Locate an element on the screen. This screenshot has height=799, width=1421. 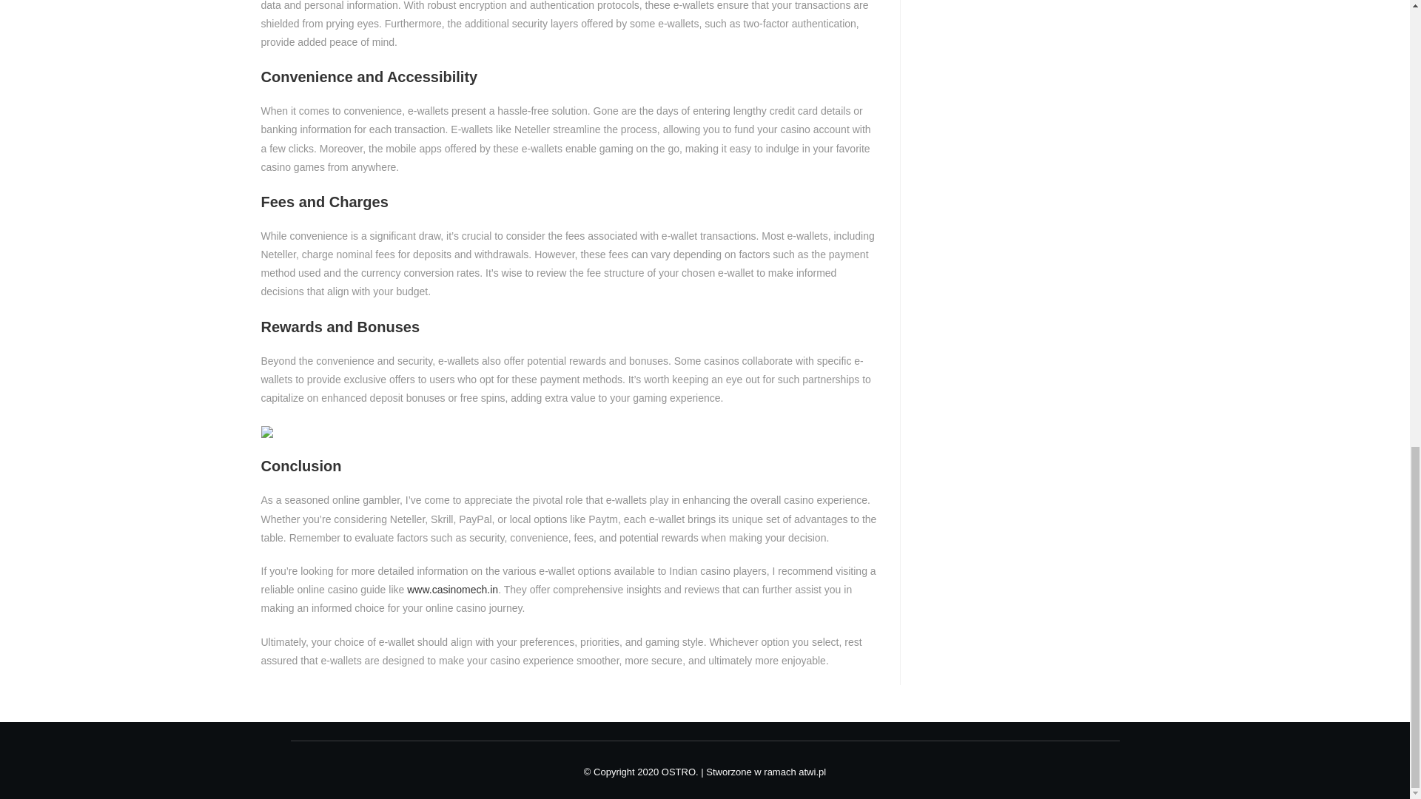
atwi.pl is located at coordinates (812, 771).